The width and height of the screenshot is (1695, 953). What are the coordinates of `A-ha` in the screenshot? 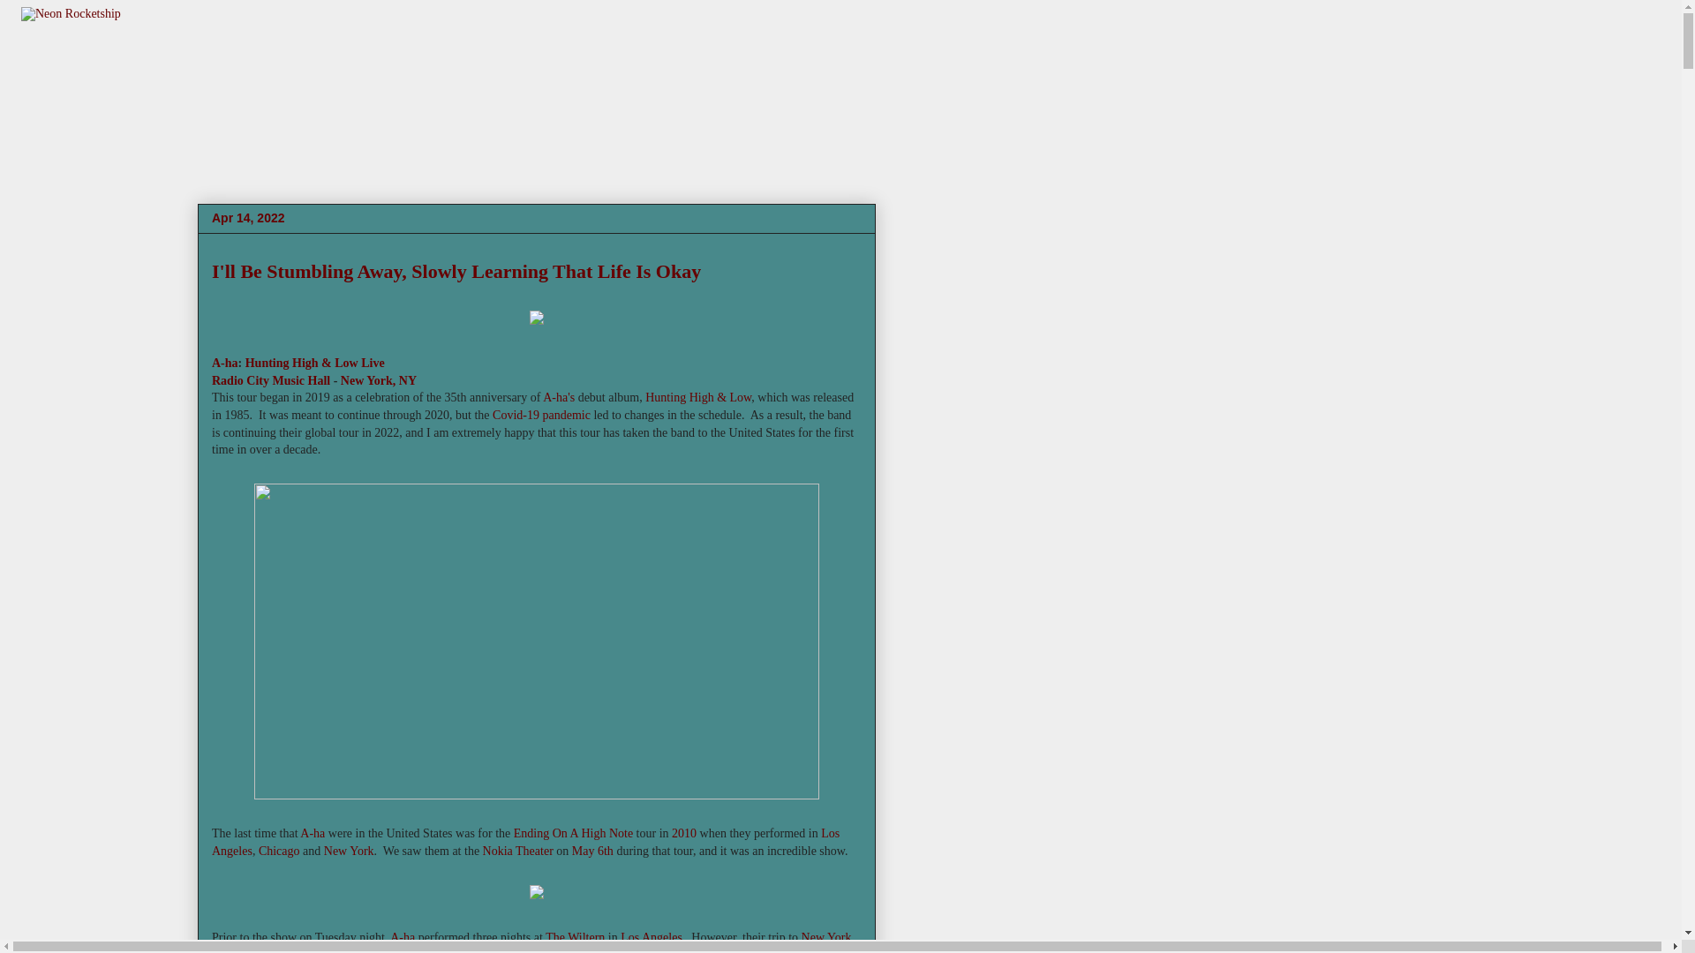 It's located at (403, 937).